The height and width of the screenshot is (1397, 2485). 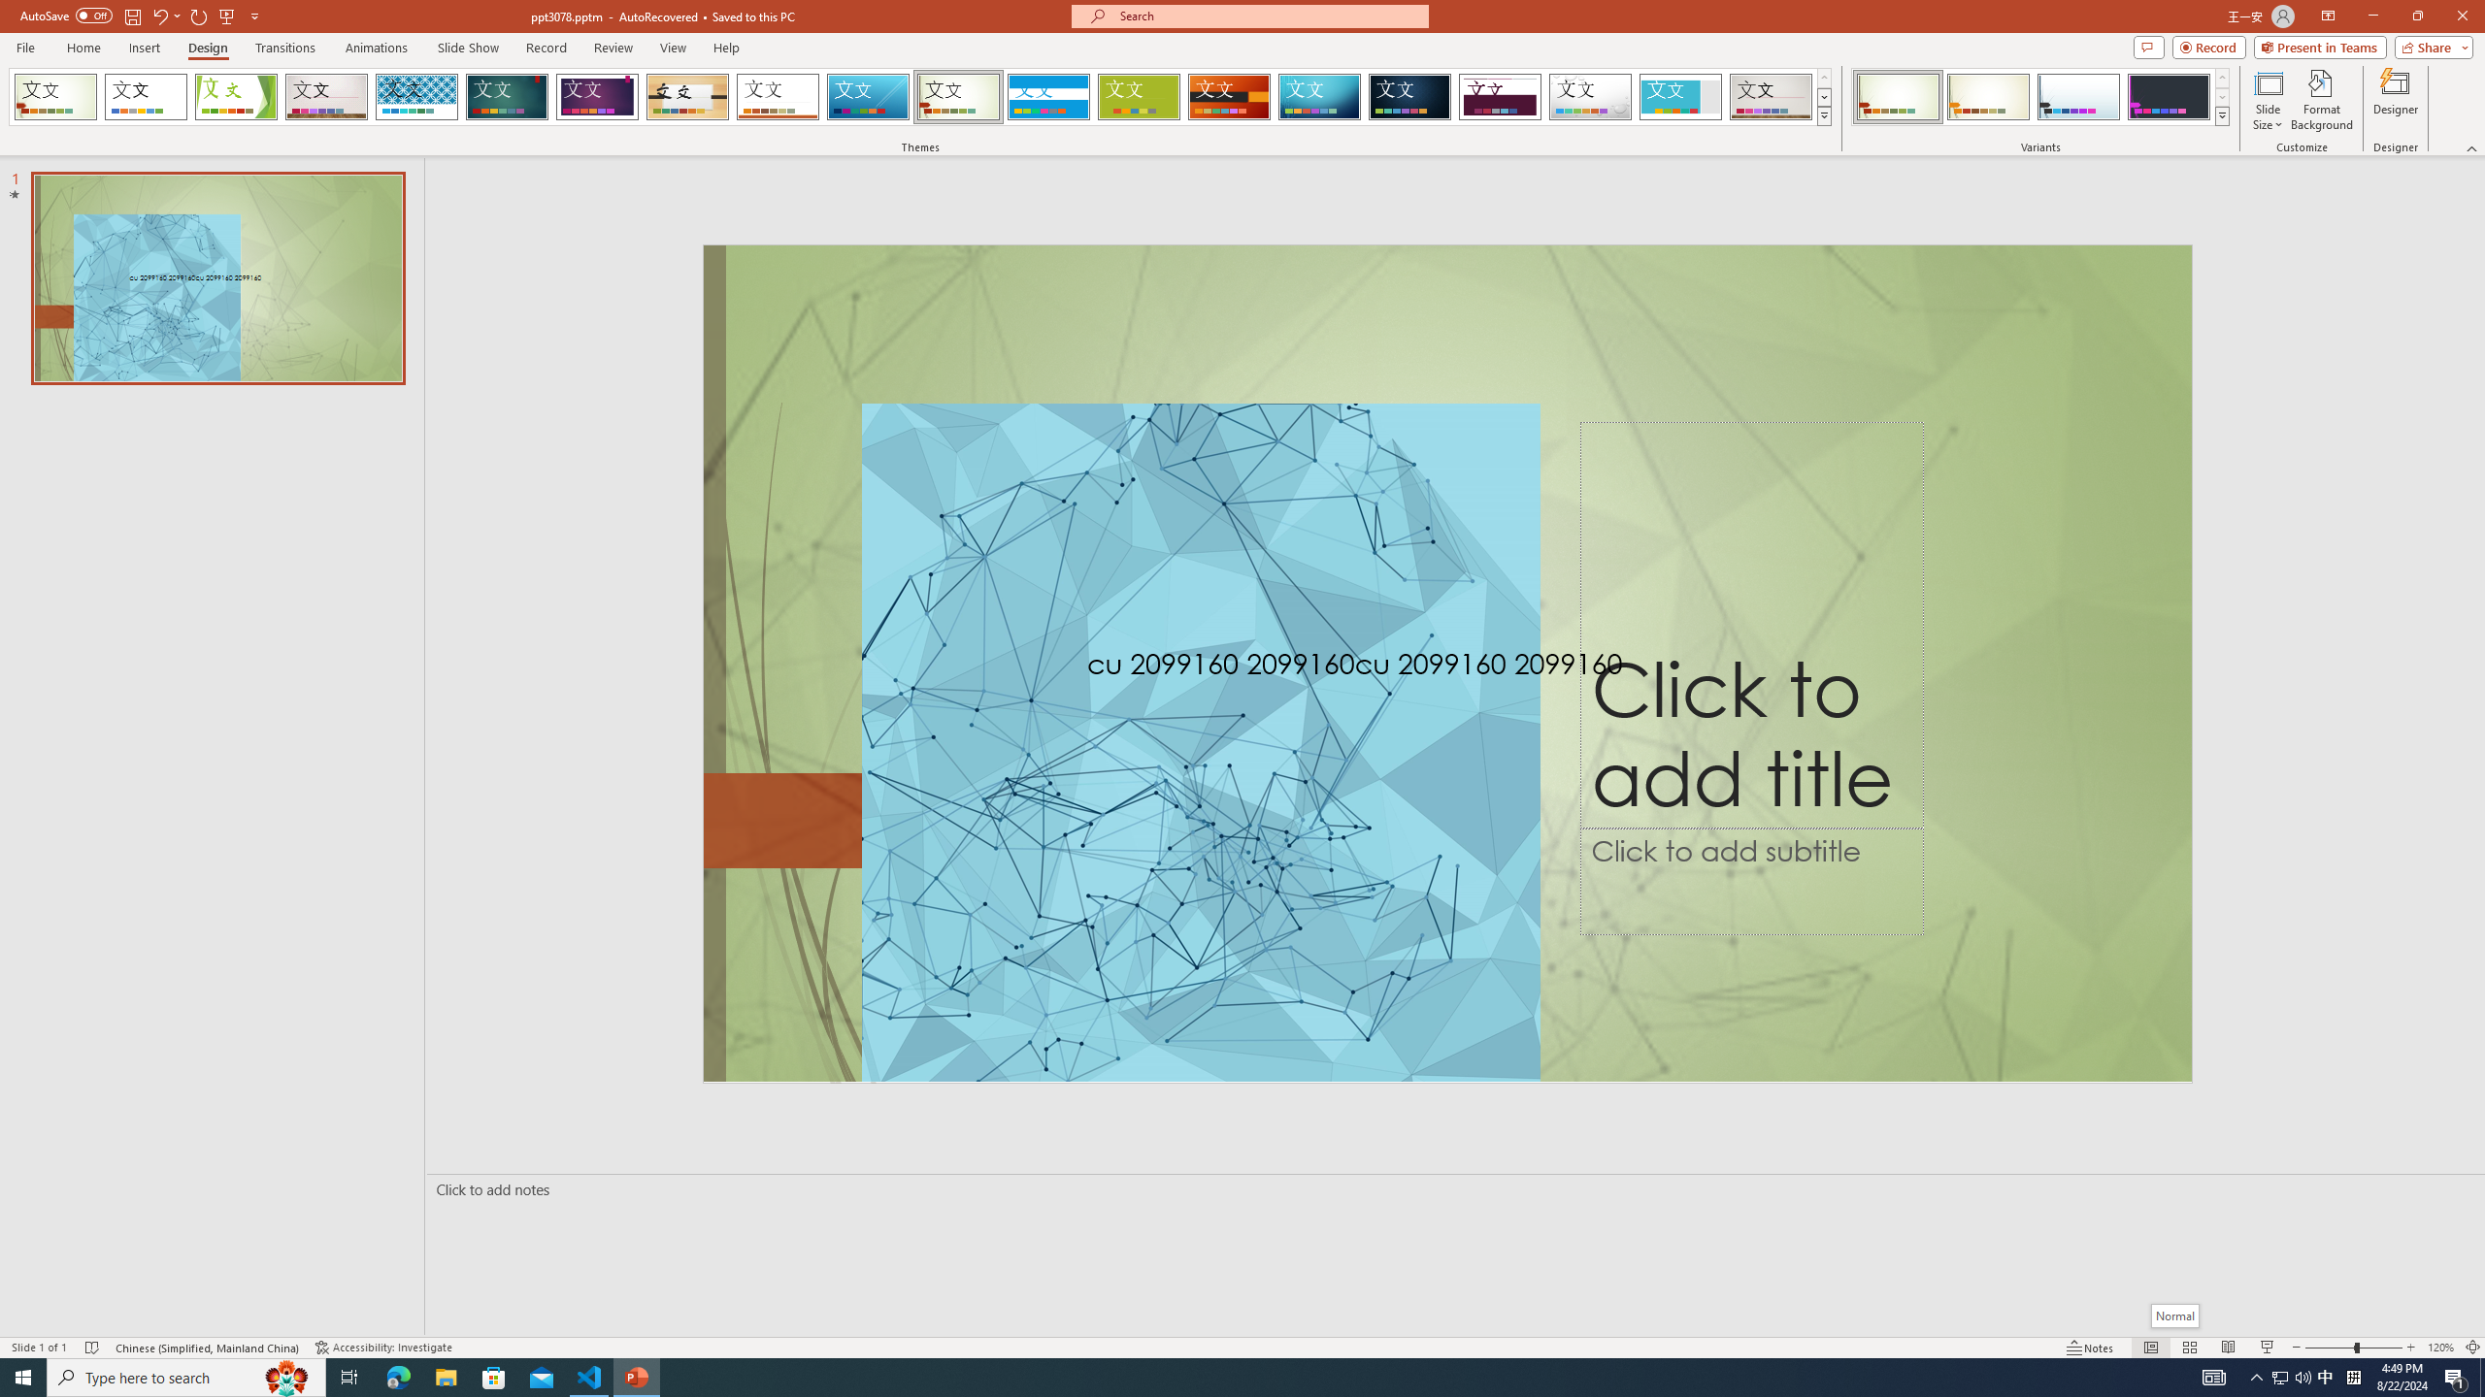 What do you see at coordinates (920, 97) in the screenshot?
I see `AutomationID: SlideThemesGallery` at bounding box center [920, 97].